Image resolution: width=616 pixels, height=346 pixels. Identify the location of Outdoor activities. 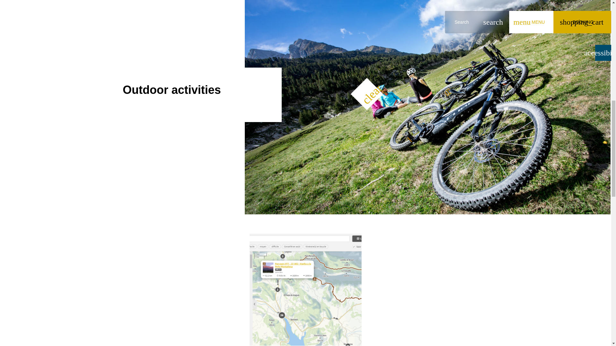
(171, 90).